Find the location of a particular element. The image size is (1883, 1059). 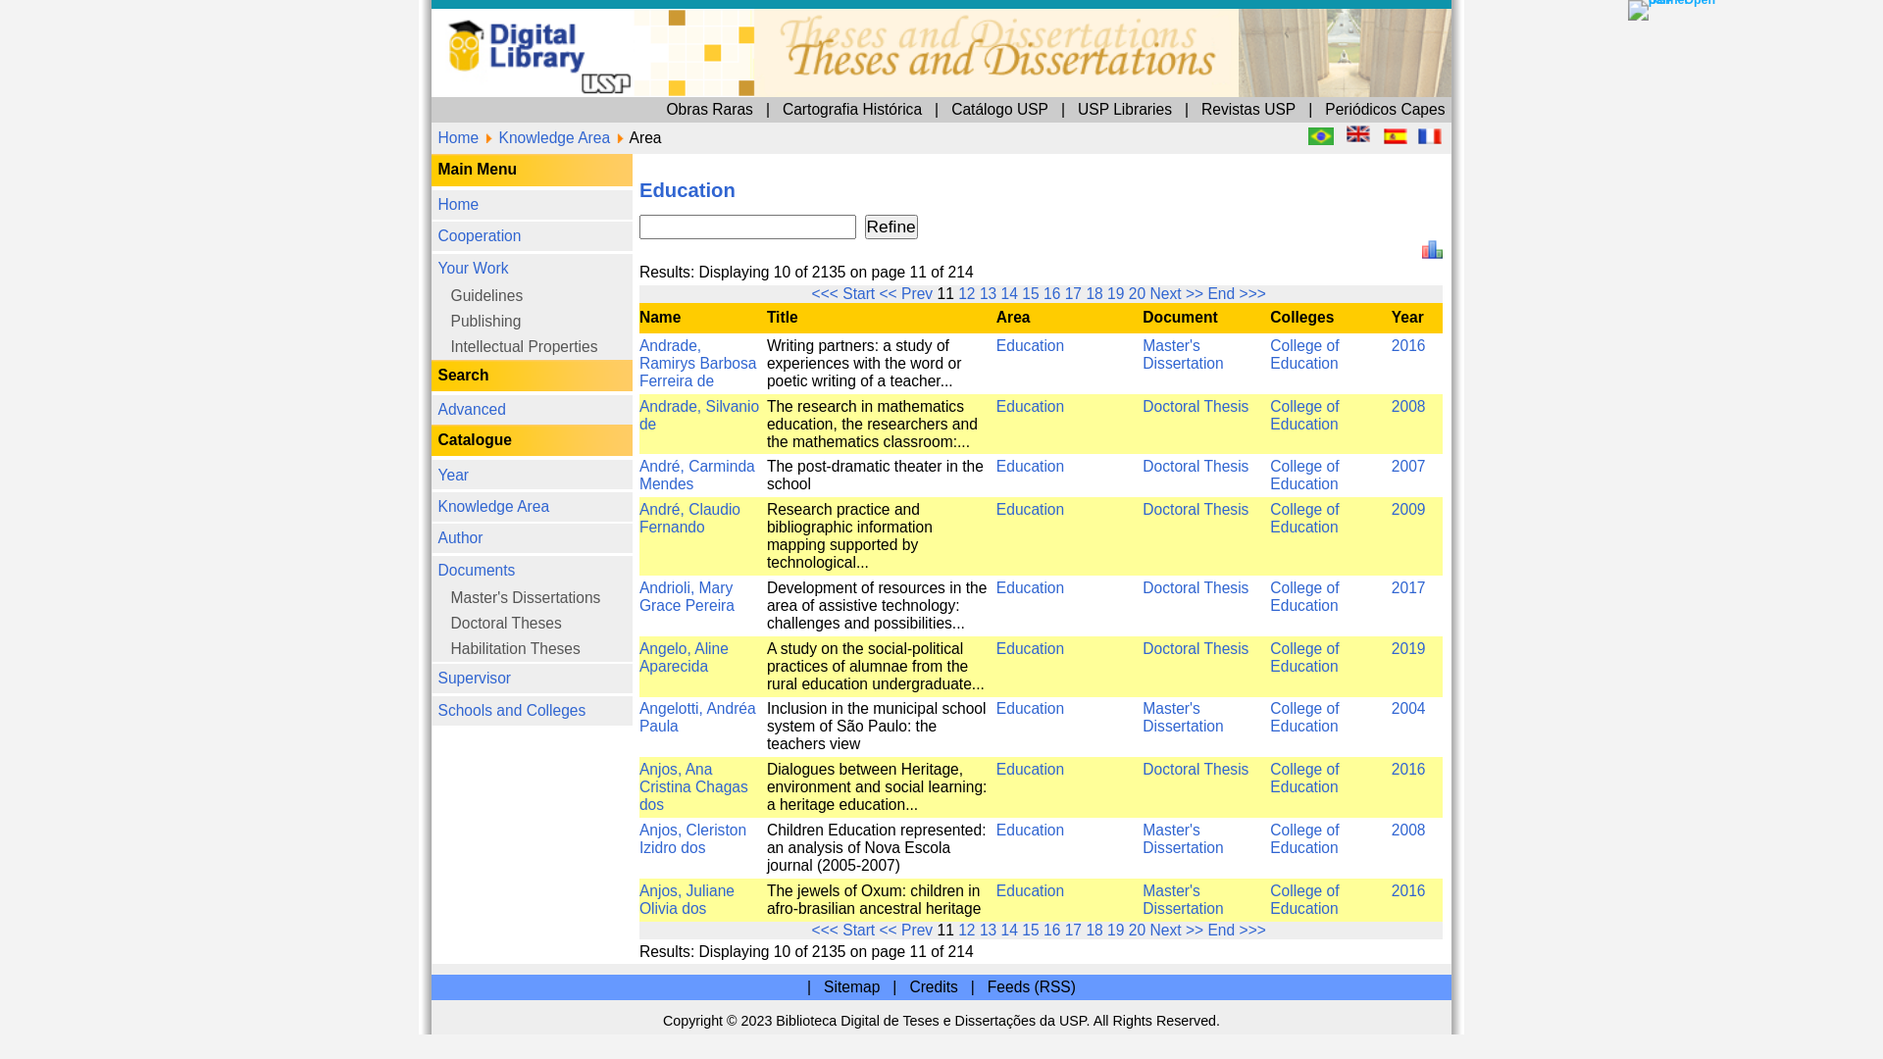

Master's Dissertations is located at coordinates (409, 460).